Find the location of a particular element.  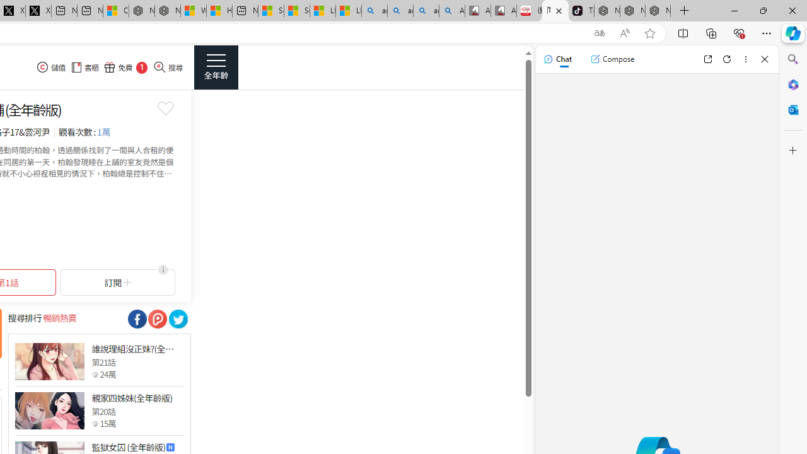

Nordace Siena Pro 15 Backpack is located at coordinates (632, 11).